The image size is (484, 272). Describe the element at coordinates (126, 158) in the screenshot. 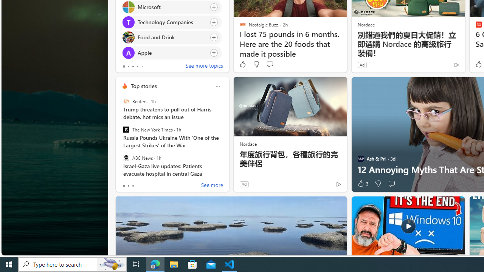

I see `ABC News` at that location.